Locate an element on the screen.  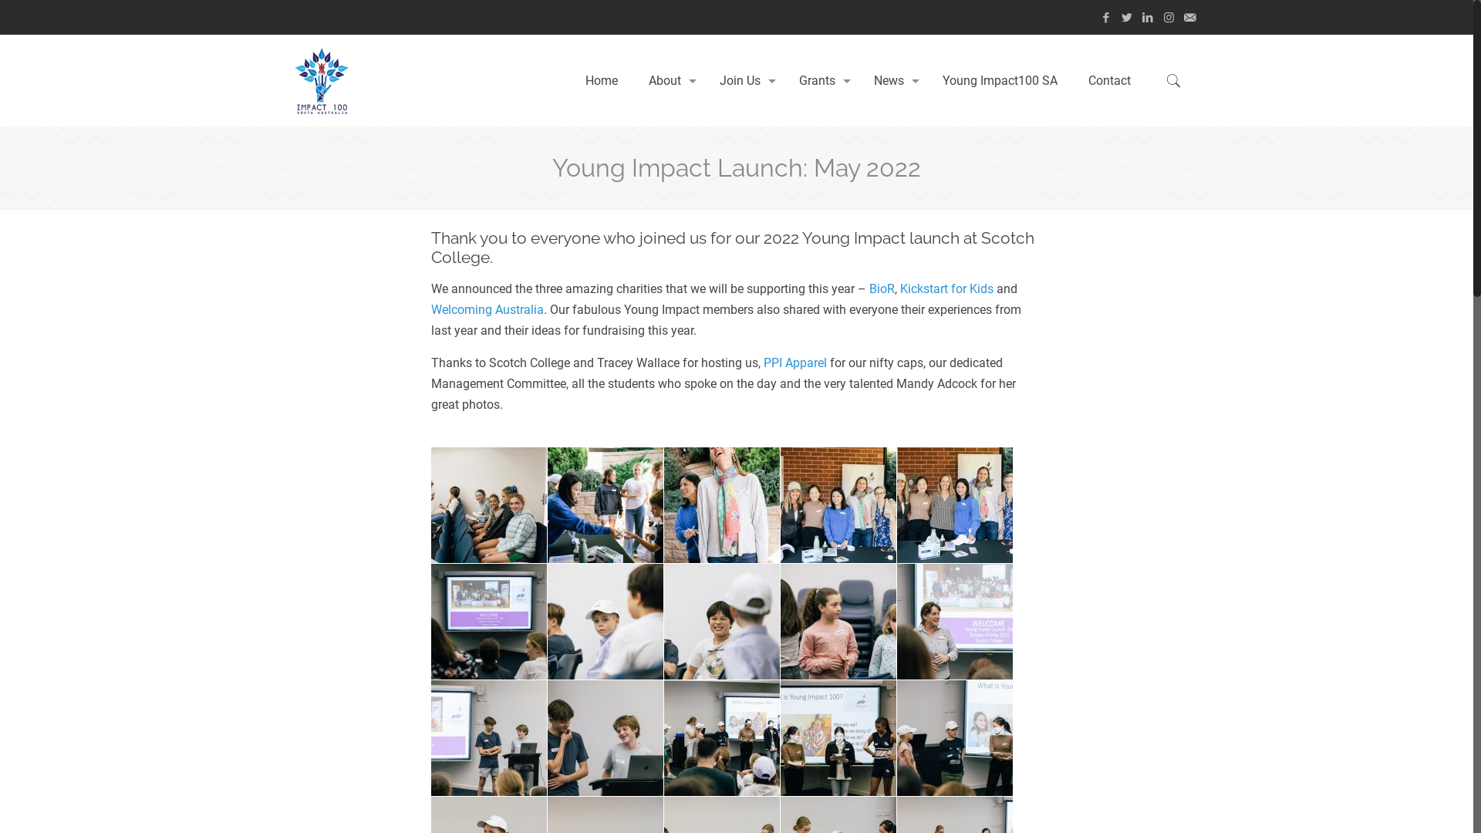
Contact is located at coordinates (1109, 81).